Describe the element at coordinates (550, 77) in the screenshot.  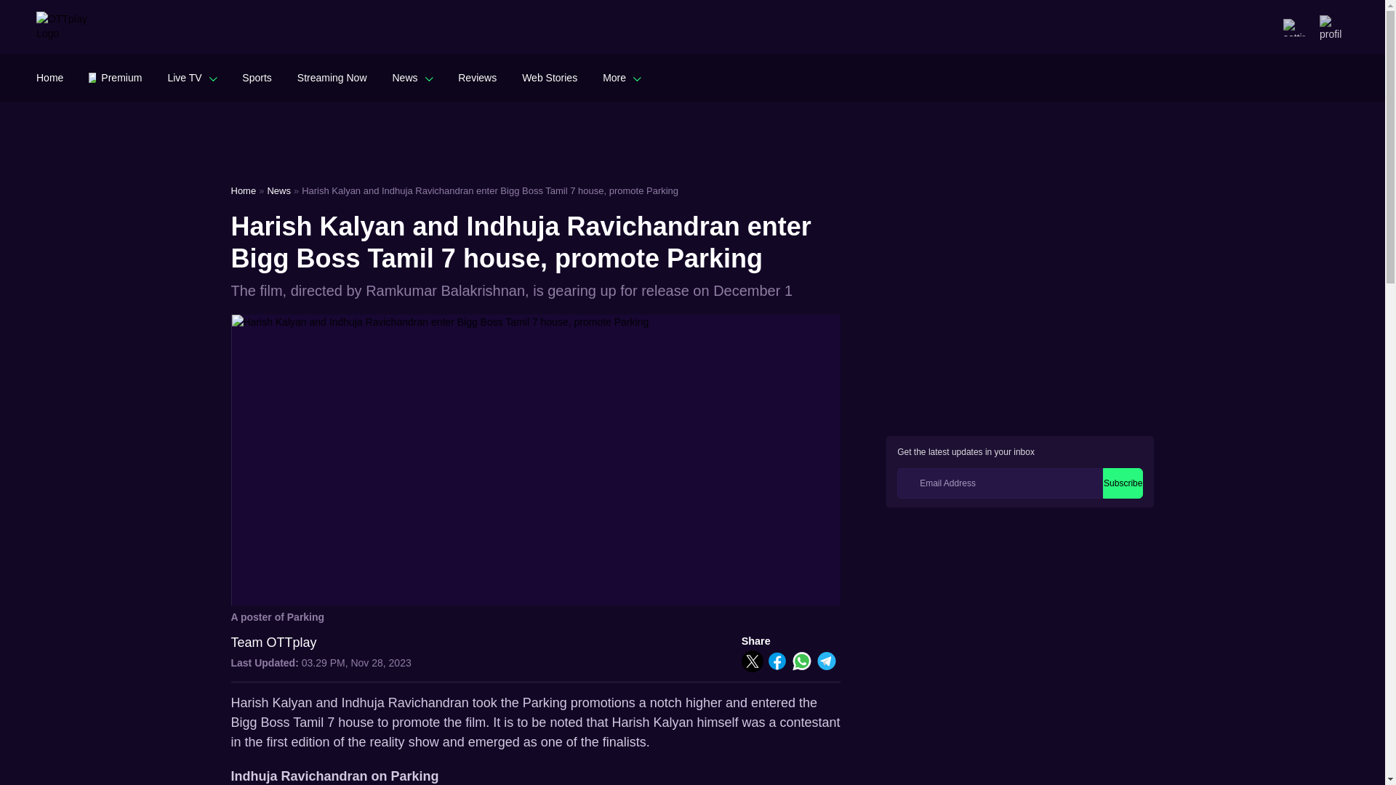
I see `Web Stories` at that location.